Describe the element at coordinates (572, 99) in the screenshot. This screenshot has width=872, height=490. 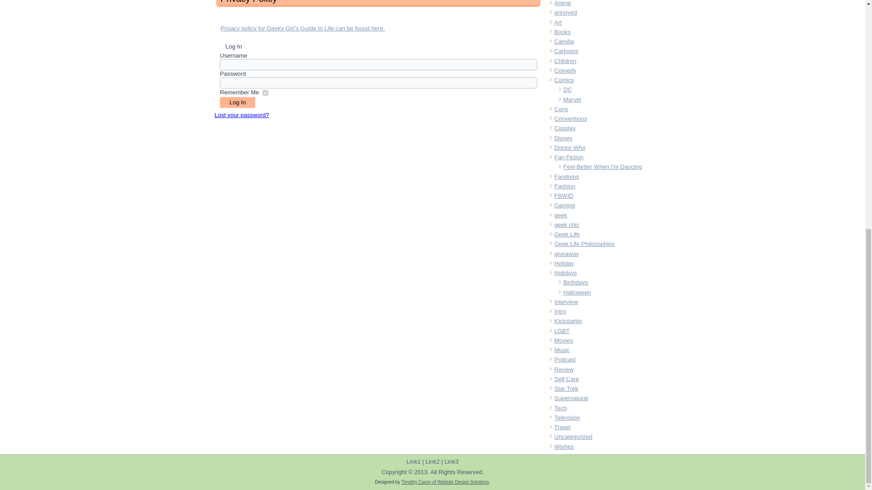
I see `Marvel` at that location.